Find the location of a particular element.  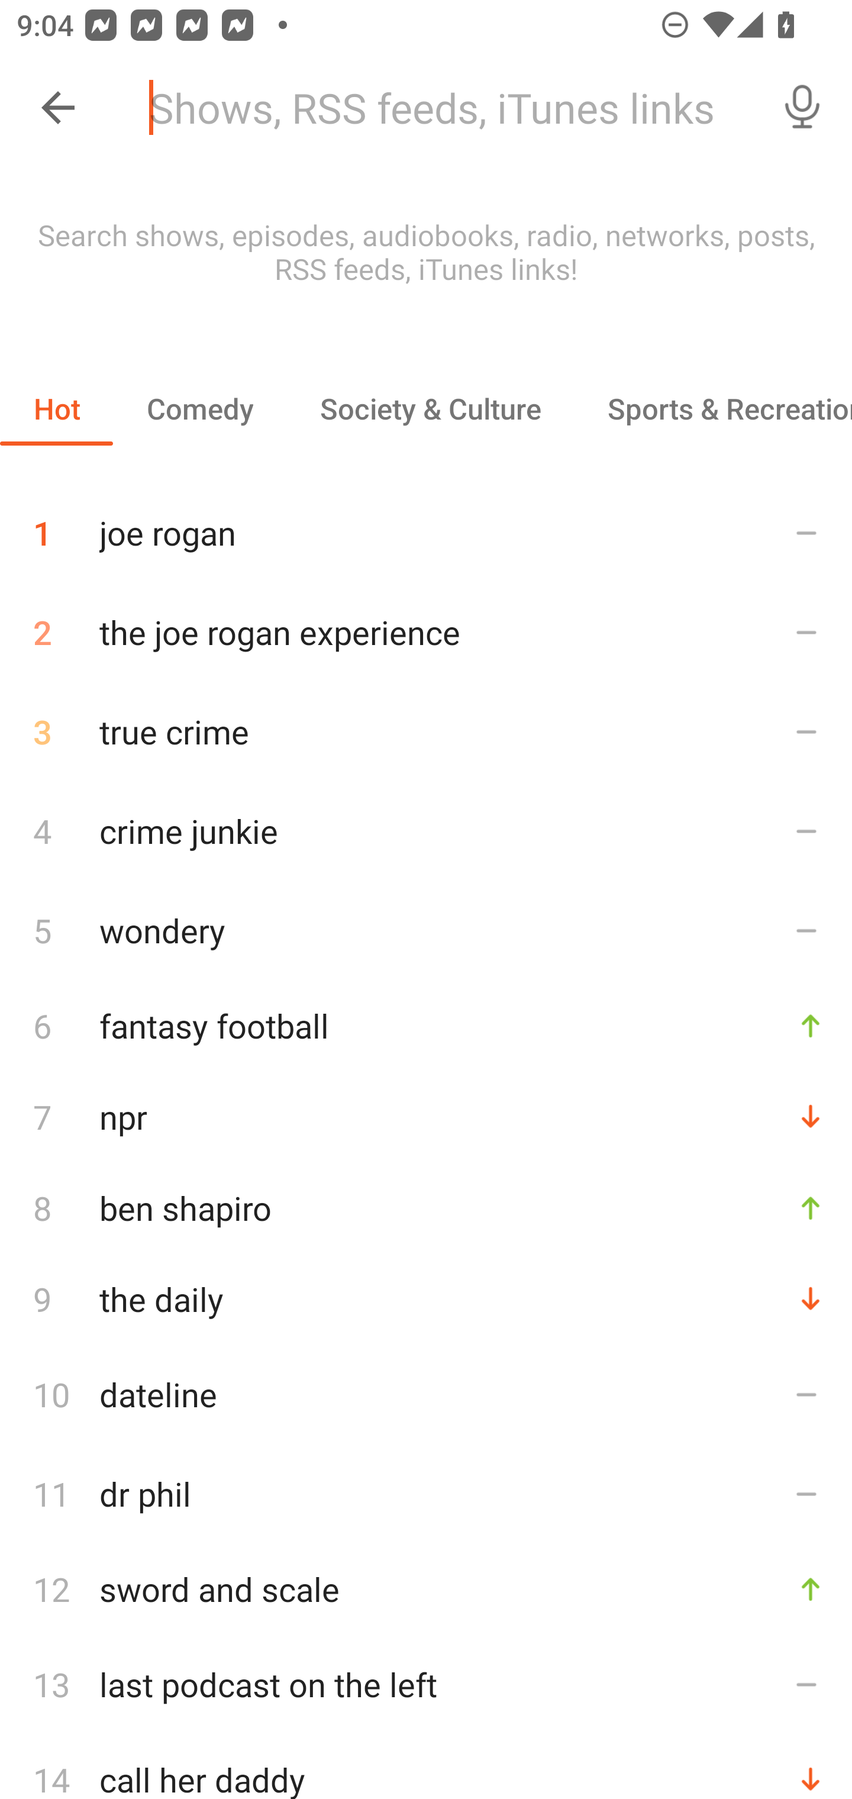

12 sword and scale is located at coordinates (426, 1590).